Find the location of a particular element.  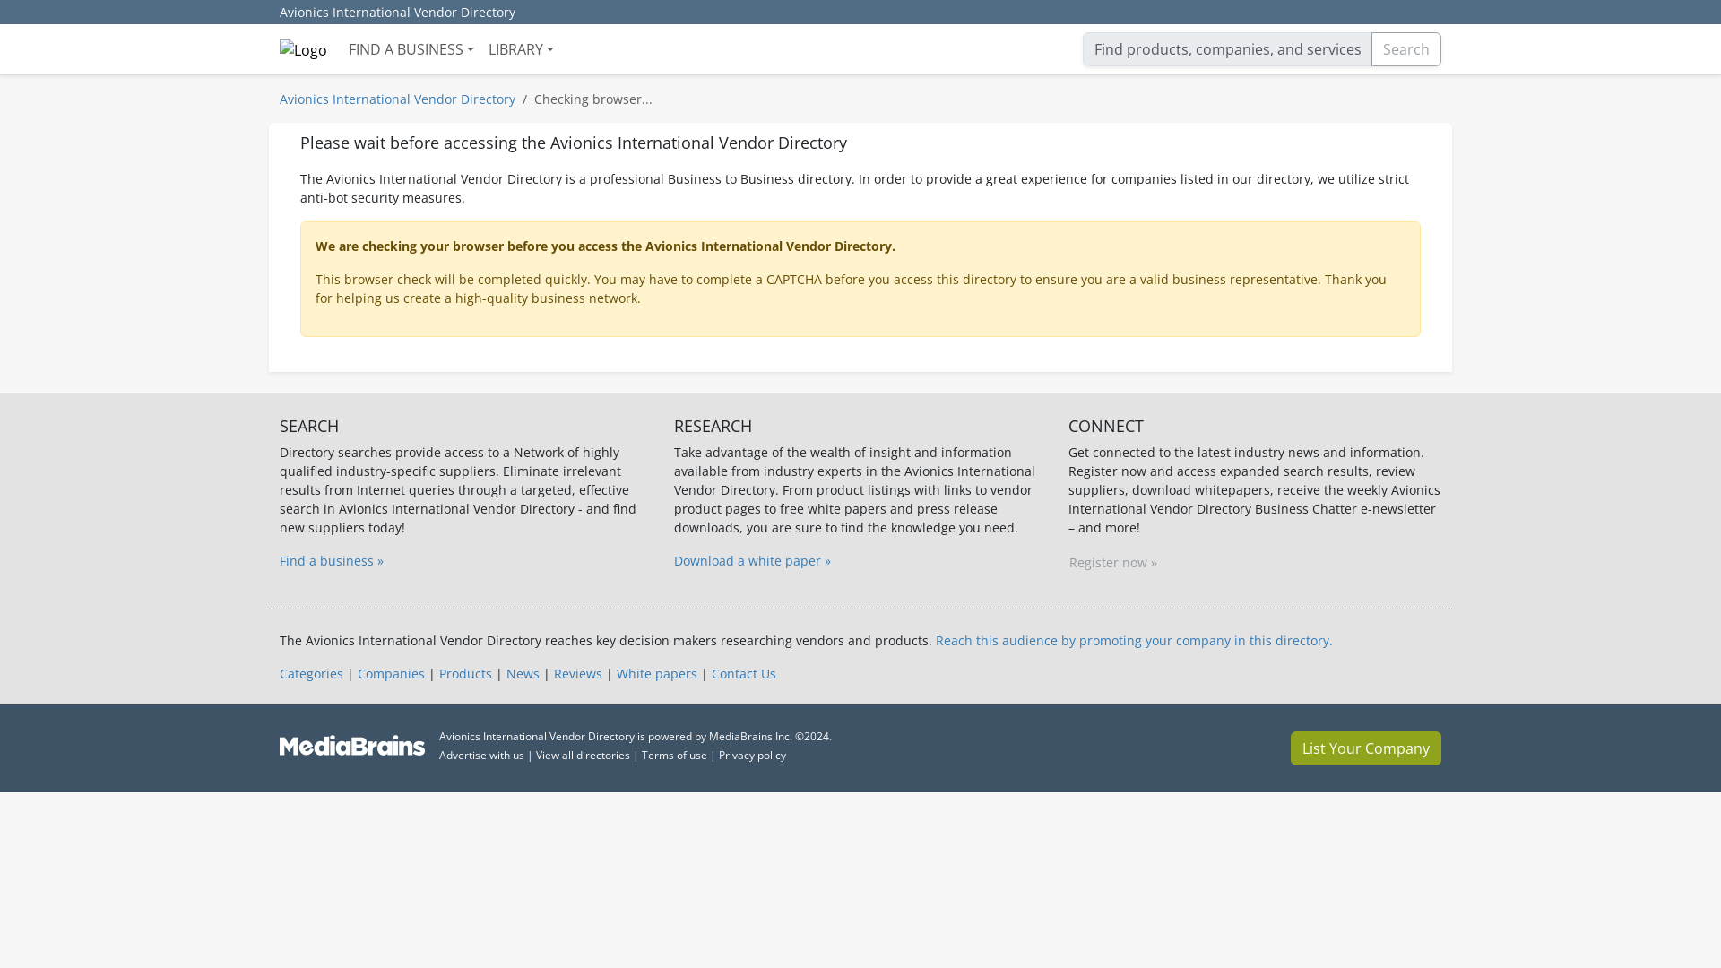

List Your Company is located at coordinates (1366, 748).